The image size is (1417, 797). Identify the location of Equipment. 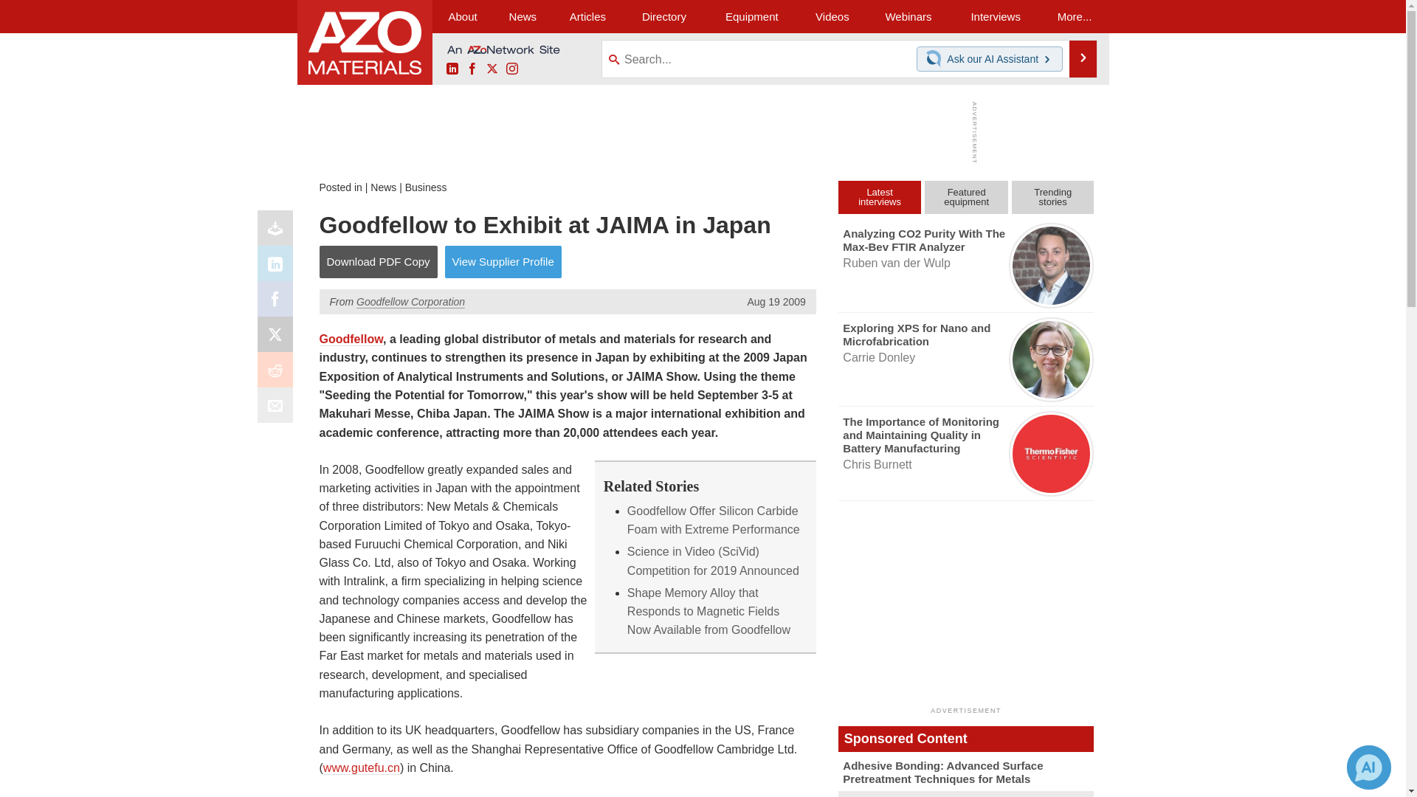
(751, 16).